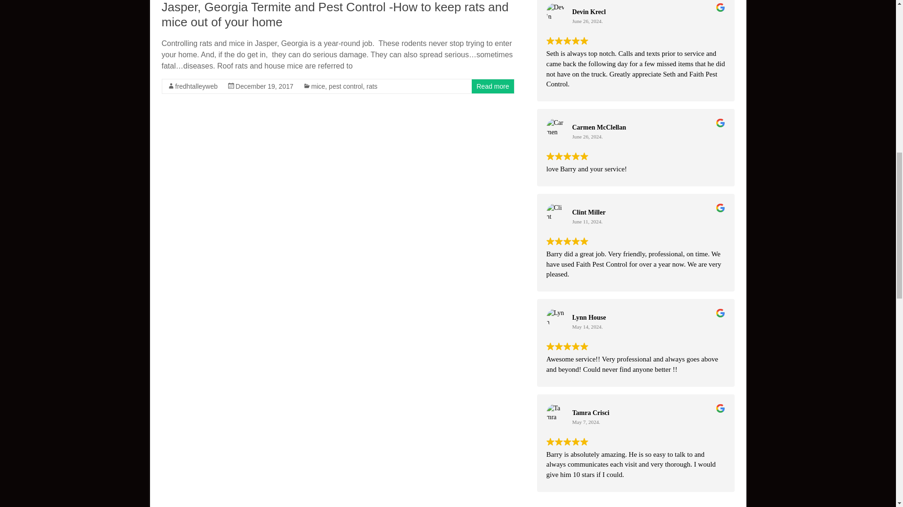 The width and height of the screenshot is (903, 507). What do you see at coordinates (345, 86) in the screenshot?
I see `pest control` at bounding box center [345, 86].